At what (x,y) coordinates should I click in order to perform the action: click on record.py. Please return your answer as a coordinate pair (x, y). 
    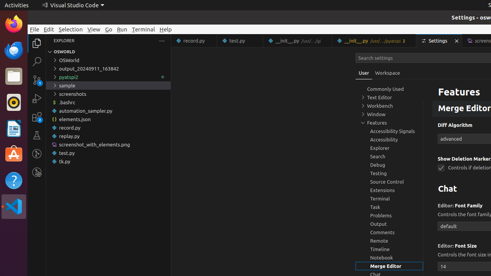
    Looking at the image, I should click on (108, 128).